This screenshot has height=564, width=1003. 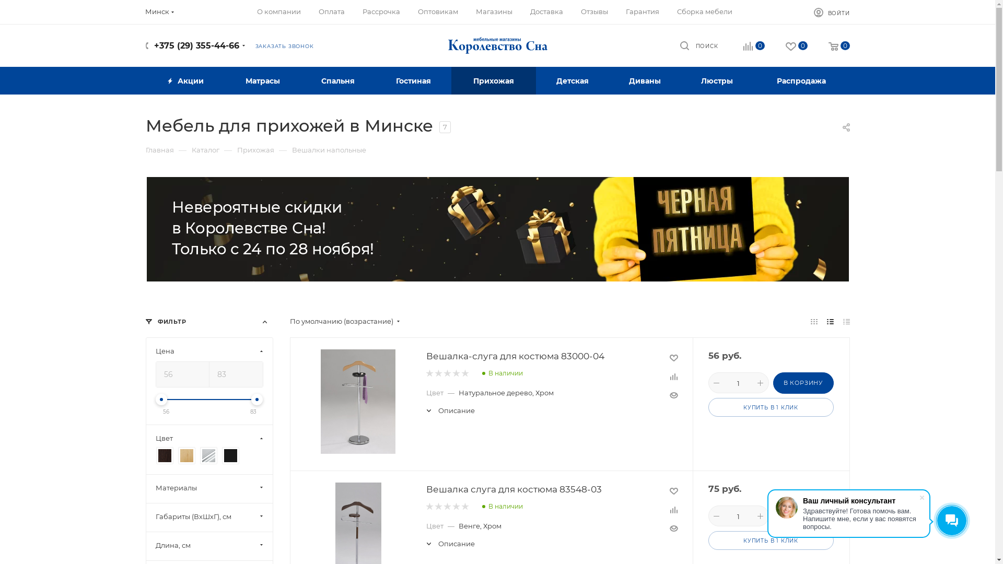 I want to click on 2, so click(x=438, y=507).